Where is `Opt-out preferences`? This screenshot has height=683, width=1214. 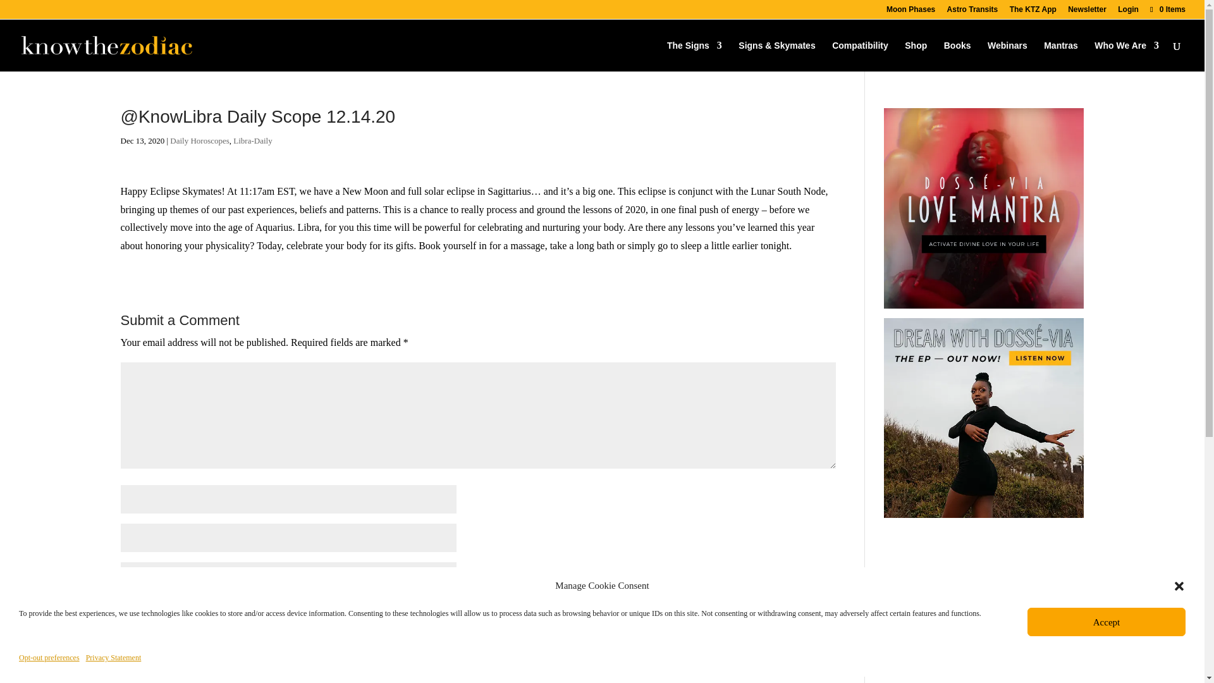 Opt-out preferences is located at coordinates (49, 658).